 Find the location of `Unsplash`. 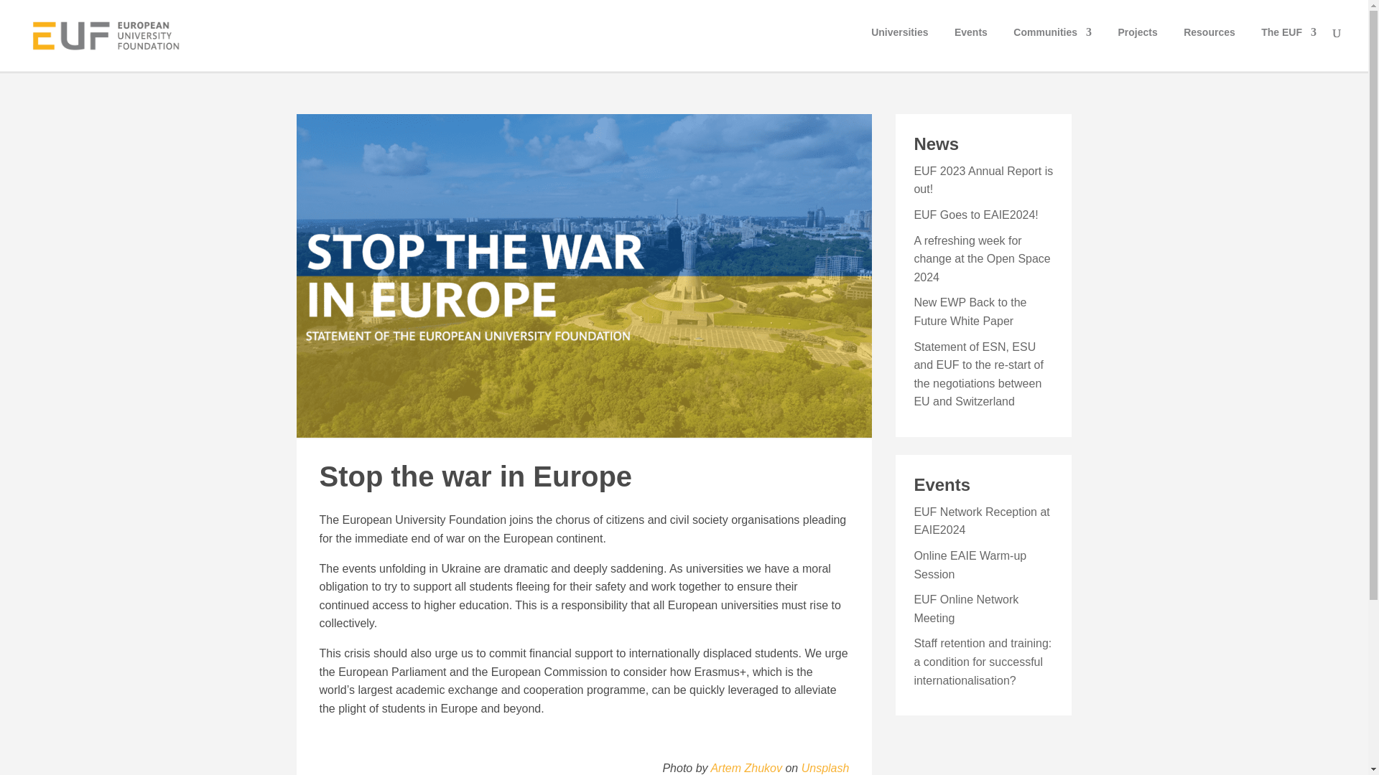

Unsplash is located at coordinates (825, 768).